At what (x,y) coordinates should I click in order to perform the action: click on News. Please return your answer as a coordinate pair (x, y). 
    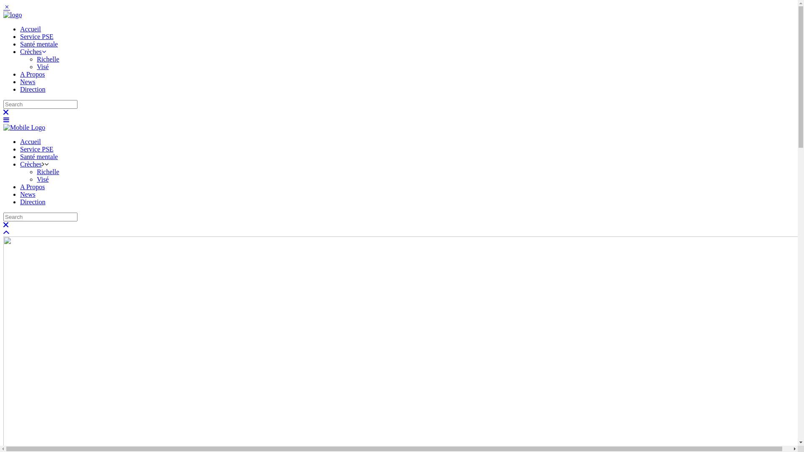
    Looking at the image, I should click on (28, 194).